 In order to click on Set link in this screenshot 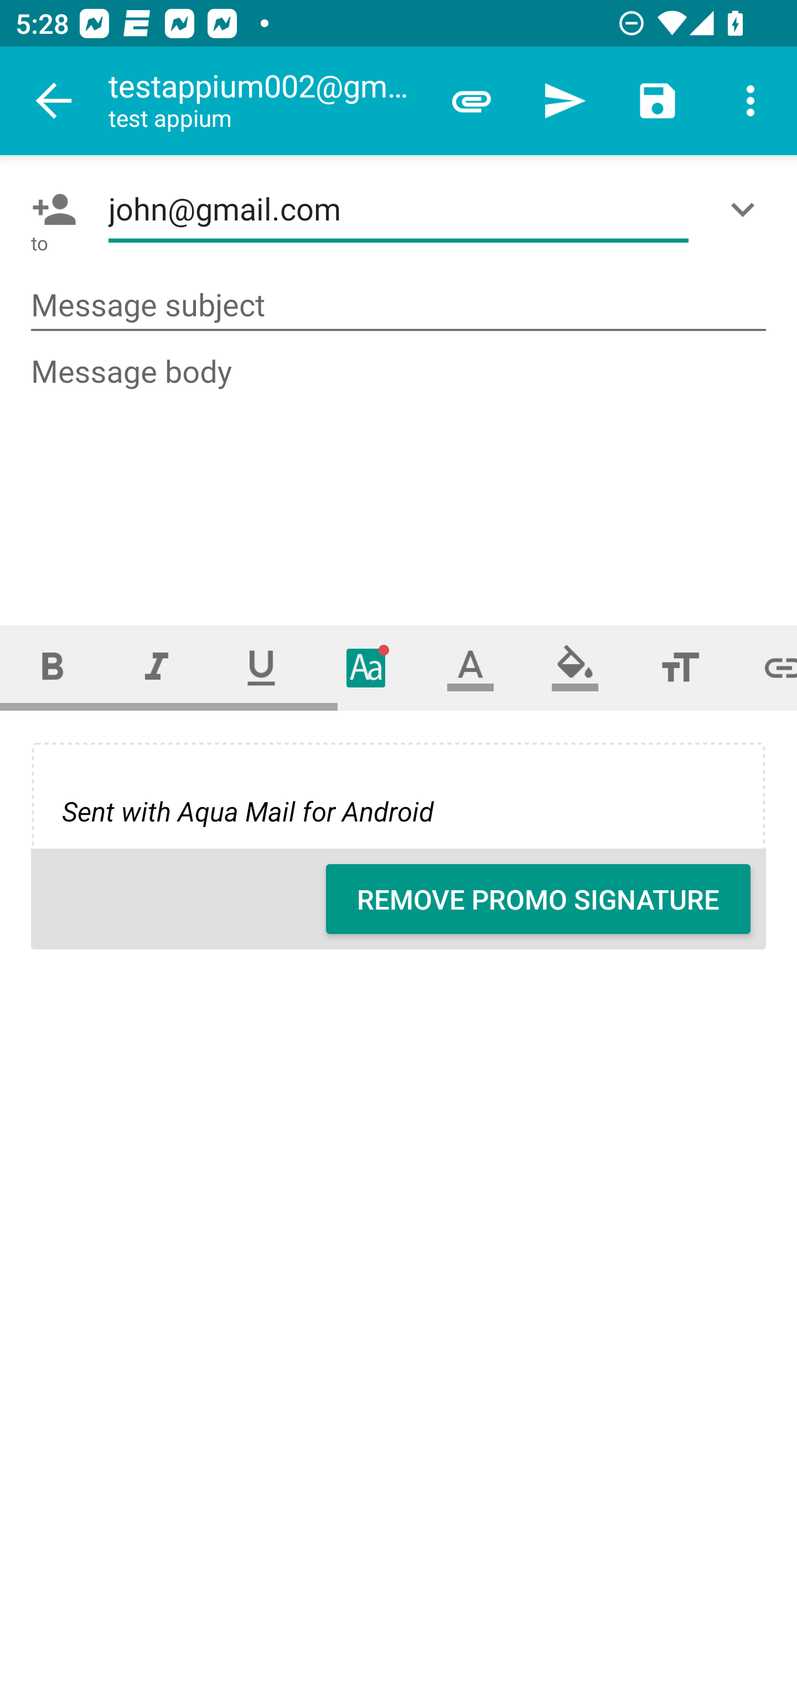, I will do `click(765, 667)`.